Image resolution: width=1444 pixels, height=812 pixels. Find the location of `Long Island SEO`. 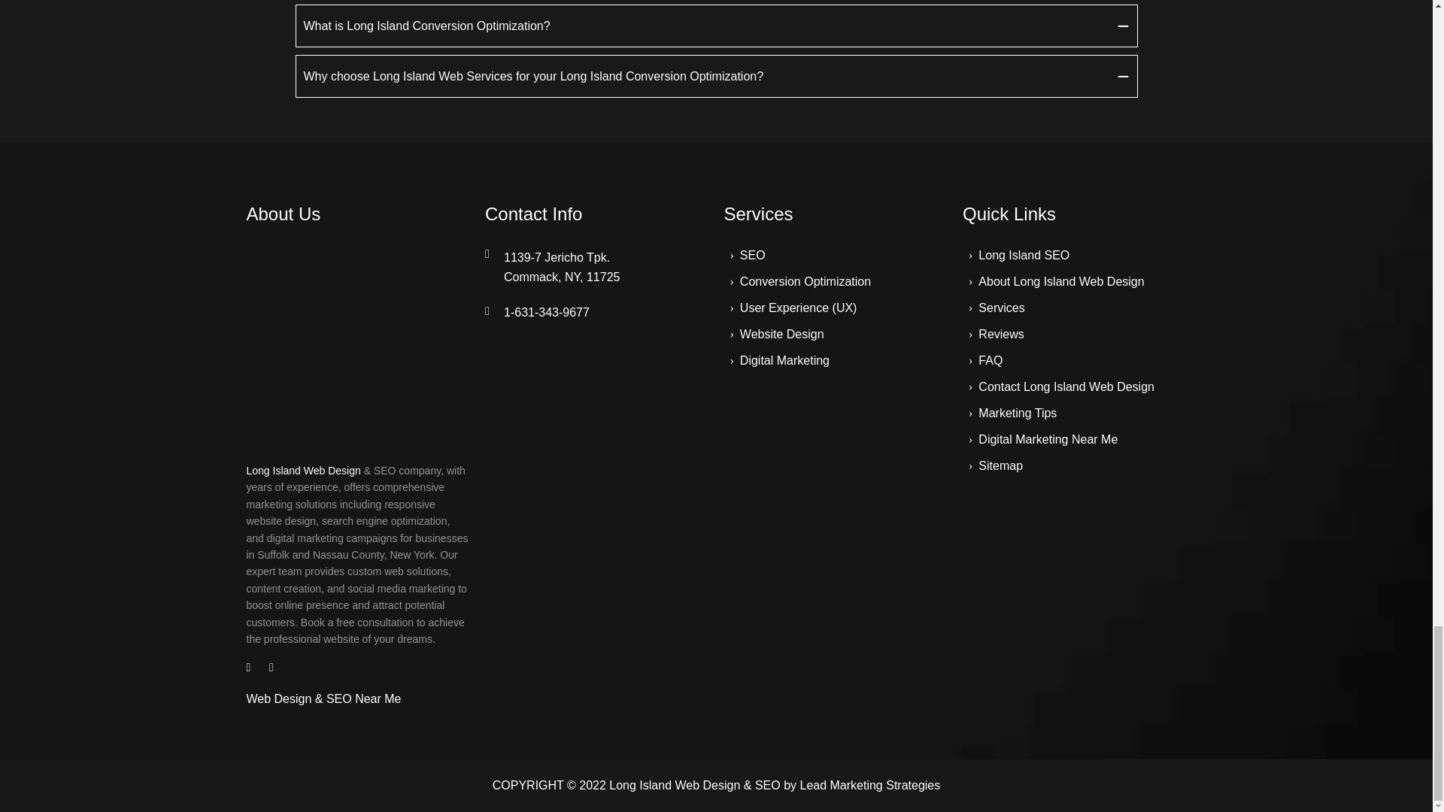

Long Island SEO is located at coordinates (1024, 254).